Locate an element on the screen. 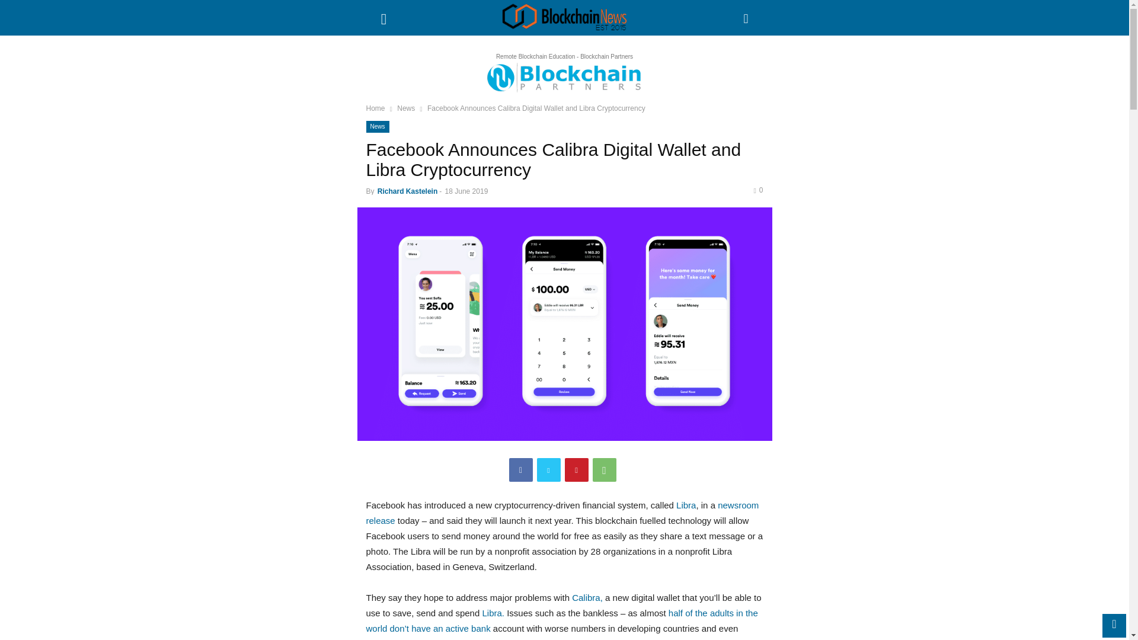 The image size is (1138, 640). WhatsApp is located at coordinates (605, 470).